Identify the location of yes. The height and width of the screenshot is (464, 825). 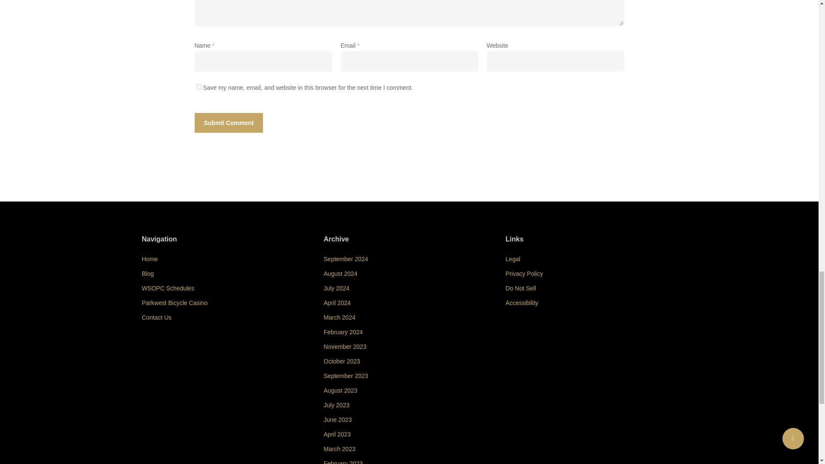
(199, 87).